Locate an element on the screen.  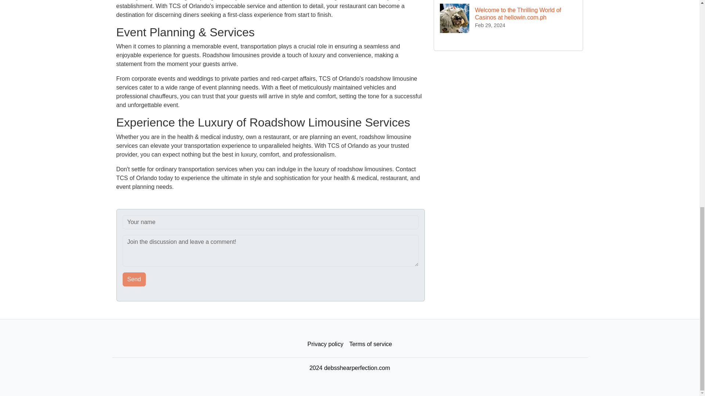
Terms of service is located at coordinates (370, 344).